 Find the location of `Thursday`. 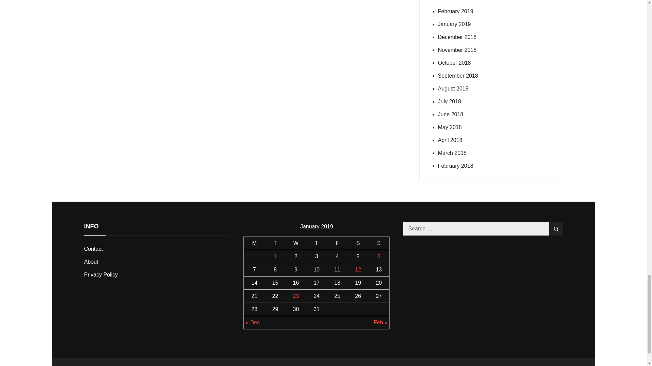

Thursday is located at coordinates (316, 243).